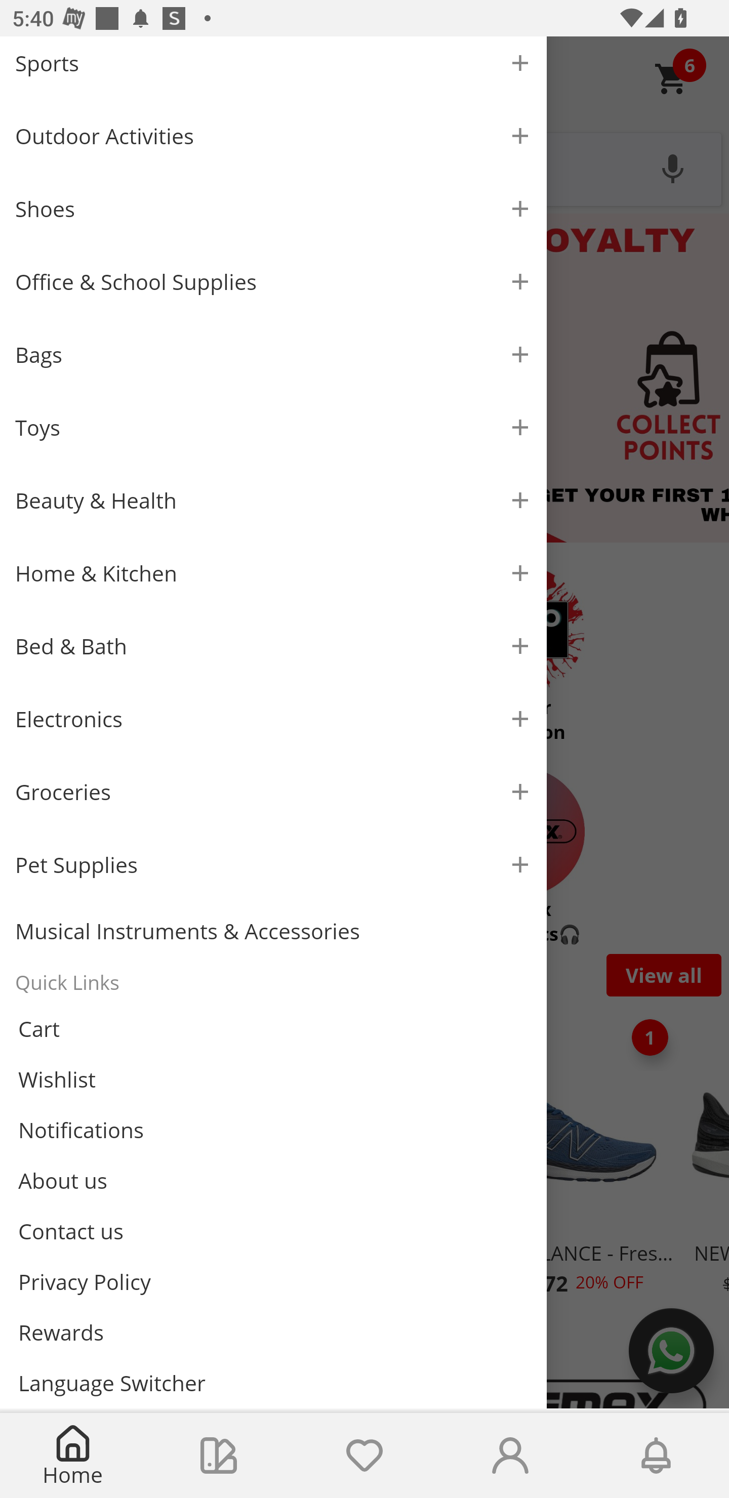 The width and height of the screenshot is (729, 1498). What do you see at coordinates (273, 354) in the screenshot?
I see `Bags` at bounding box center [273, 354].